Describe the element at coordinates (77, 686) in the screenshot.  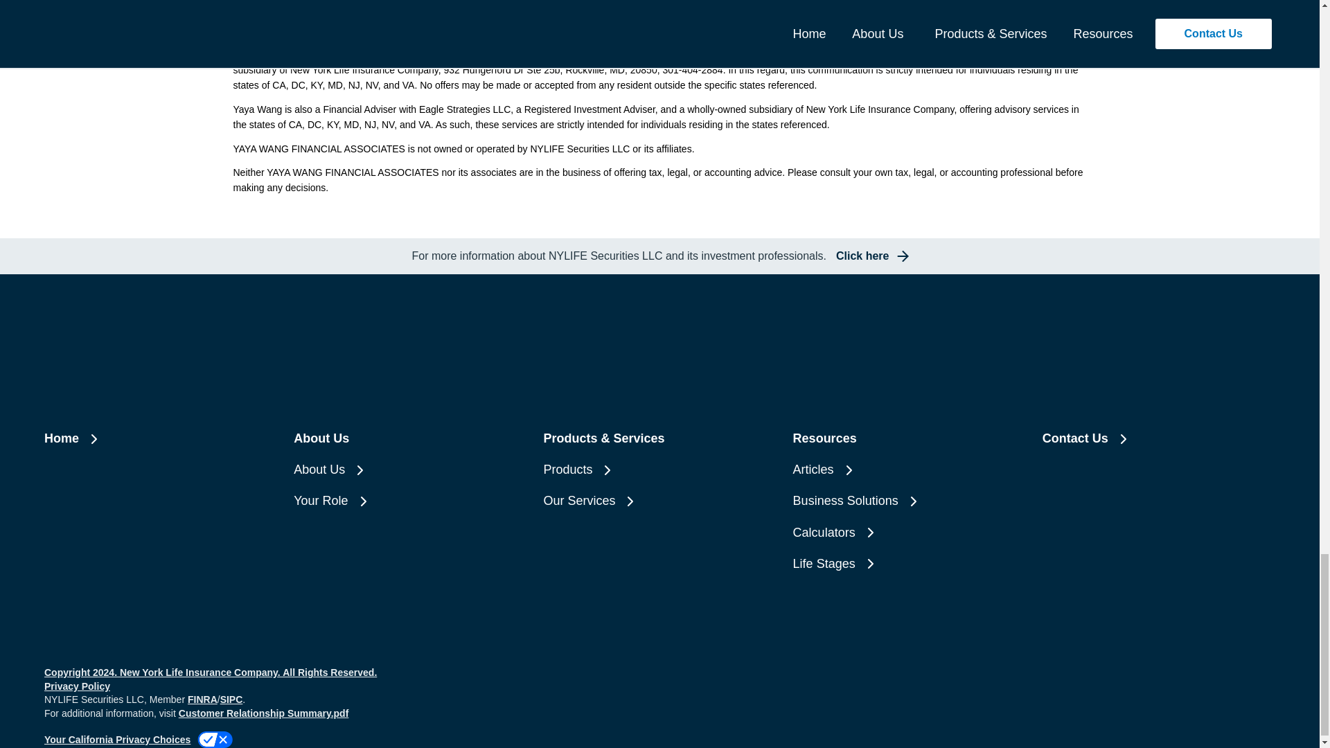
I see `Privacy Policy` at that location.